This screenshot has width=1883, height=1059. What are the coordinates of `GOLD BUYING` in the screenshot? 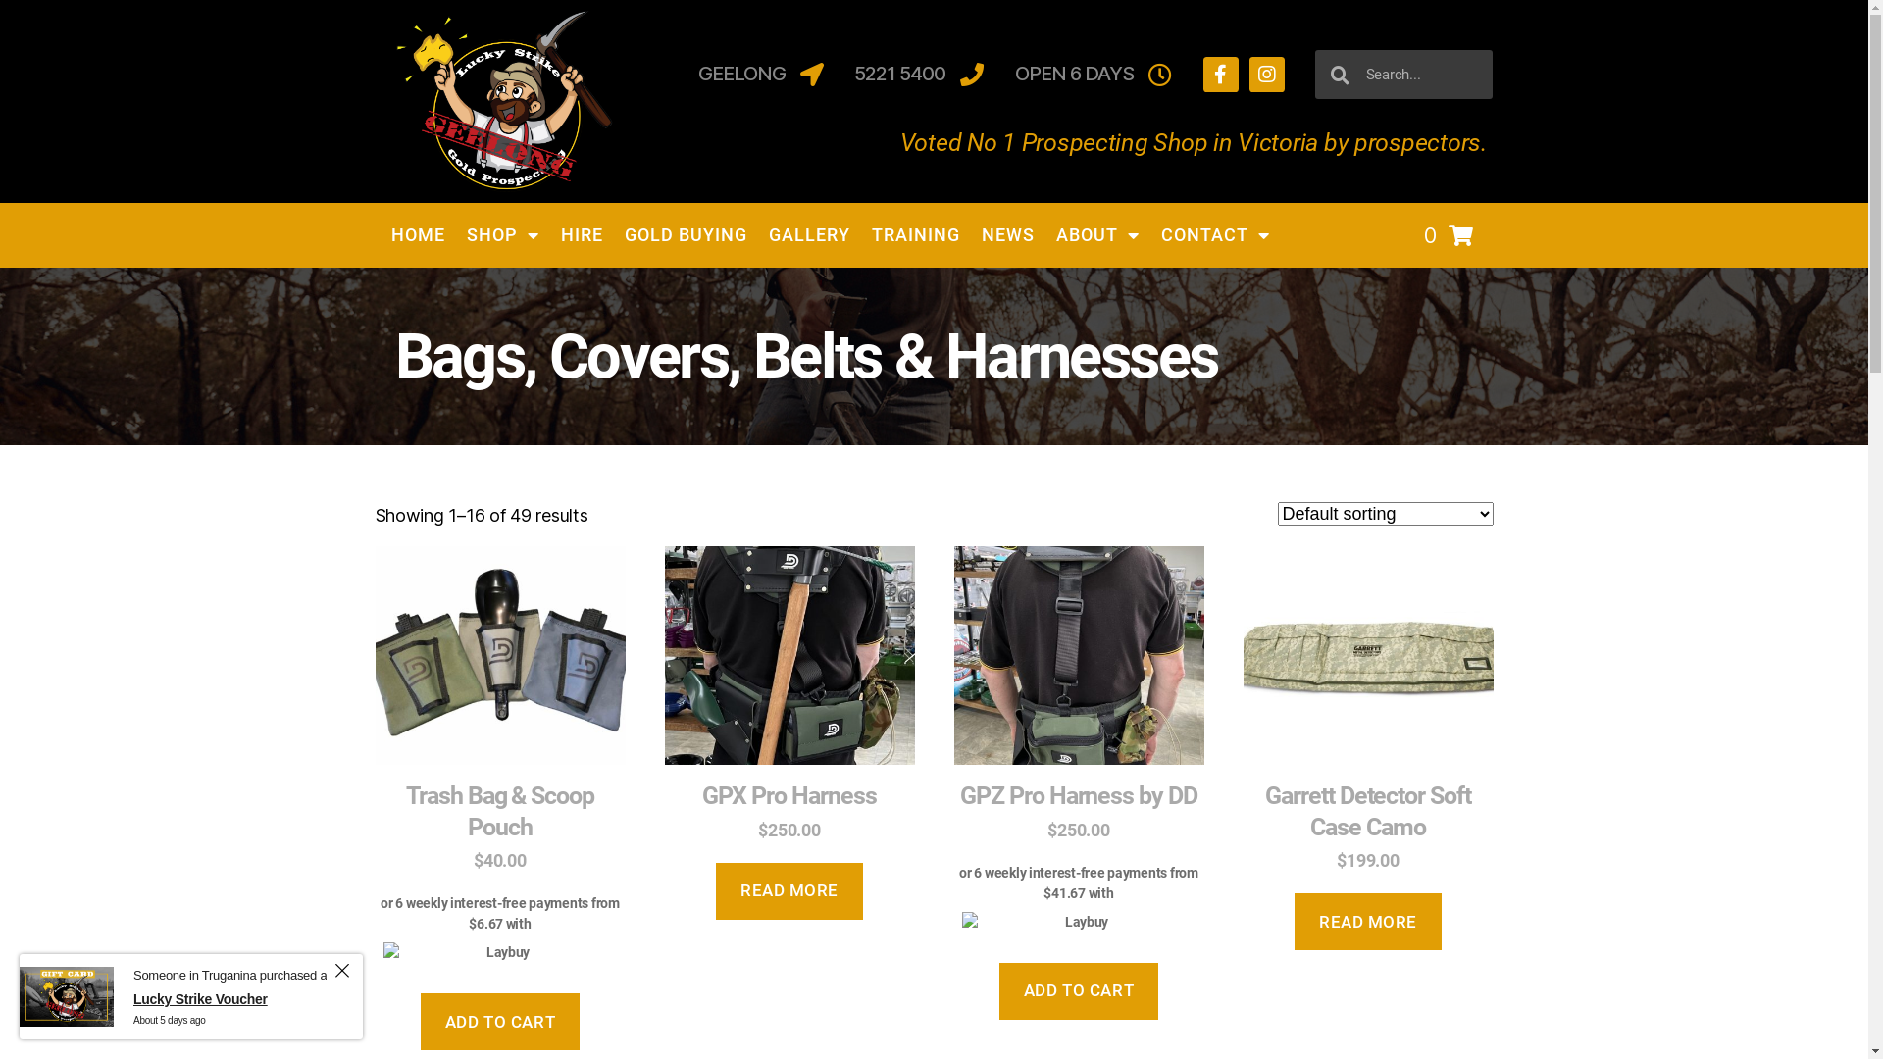 It's located at (687, 235).